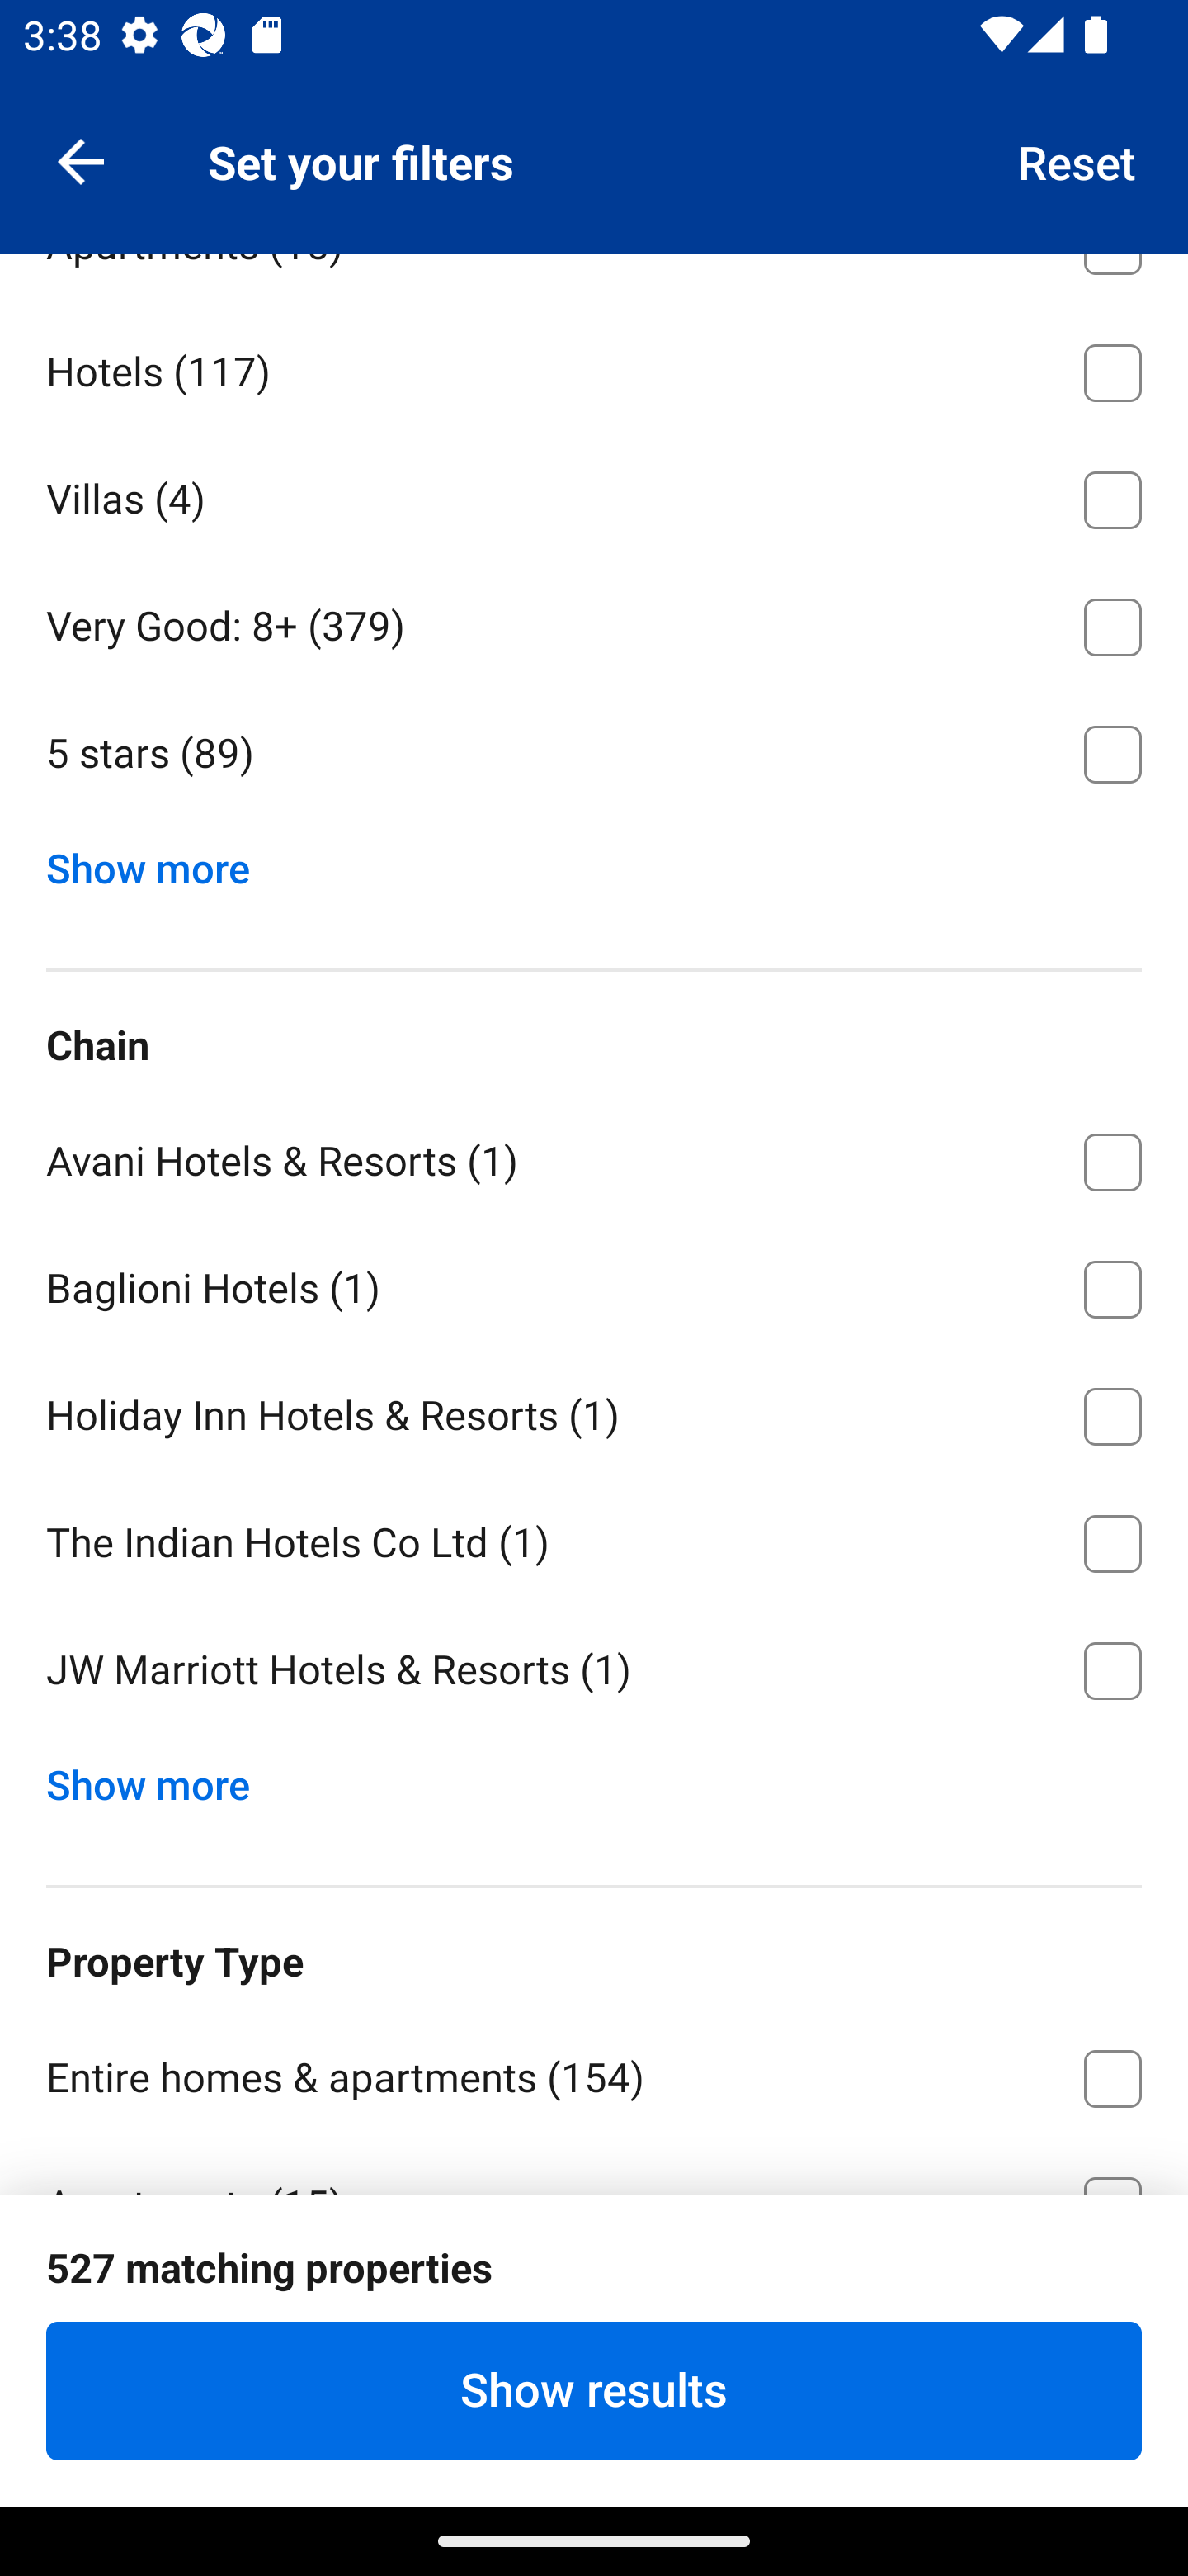 The image size is (1188, 2576). I want to click on Holiday Inn Hotels & Resorts ⁦(1), so click(594, 1410).